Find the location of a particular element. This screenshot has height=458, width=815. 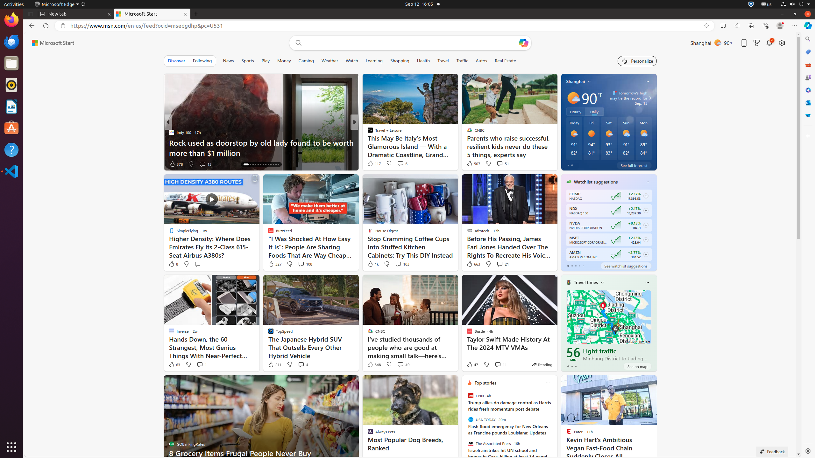

63 Like is located at coordinates (174, 364).